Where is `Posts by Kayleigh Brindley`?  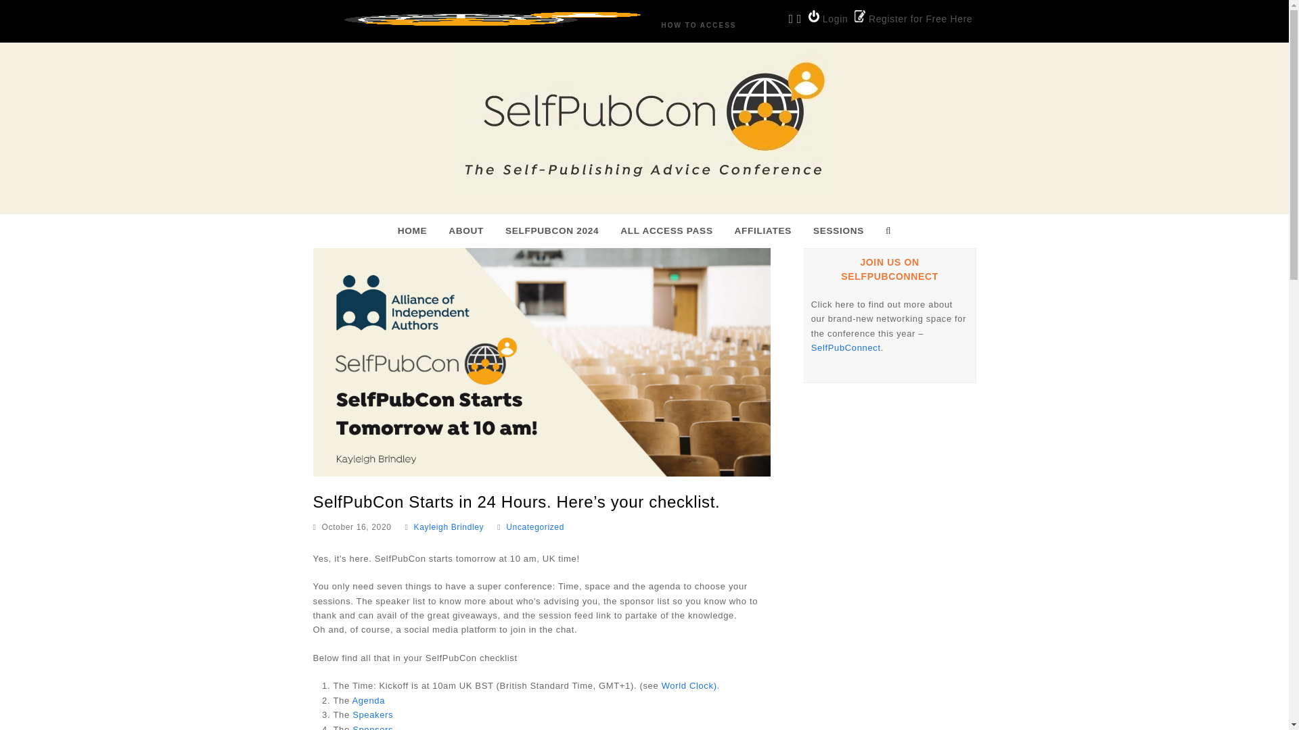
Posts by Kayleigh Brindley is located at coordinates (449, 527).